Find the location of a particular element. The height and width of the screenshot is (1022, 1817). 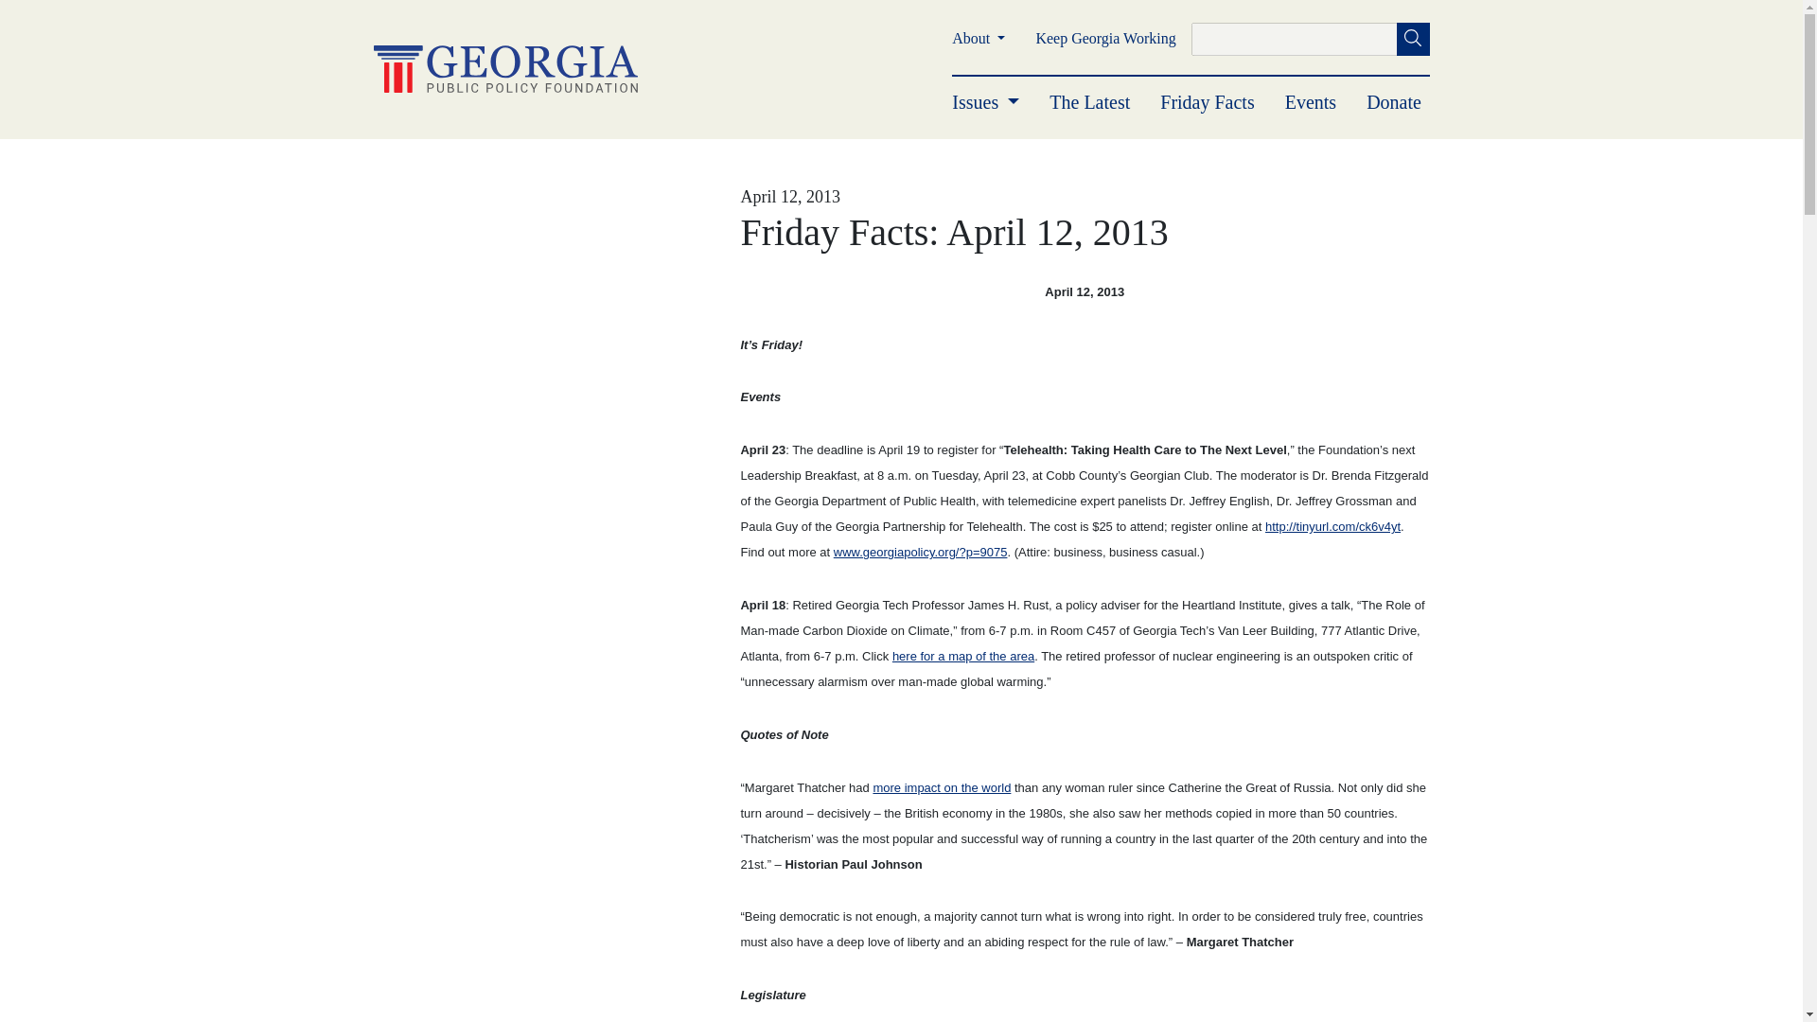

Issues is located at coordinates (986, 102).